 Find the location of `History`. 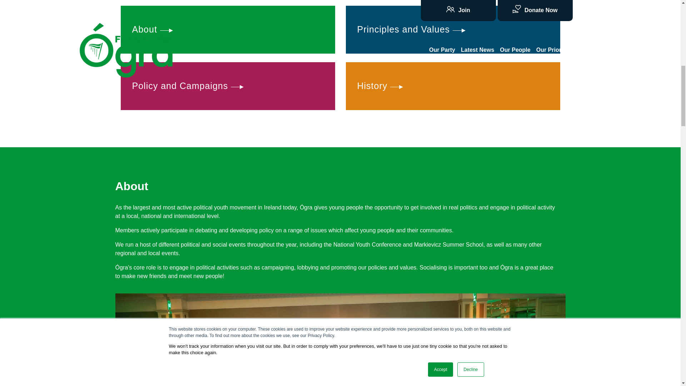

History is located at coordinates (453, 86).